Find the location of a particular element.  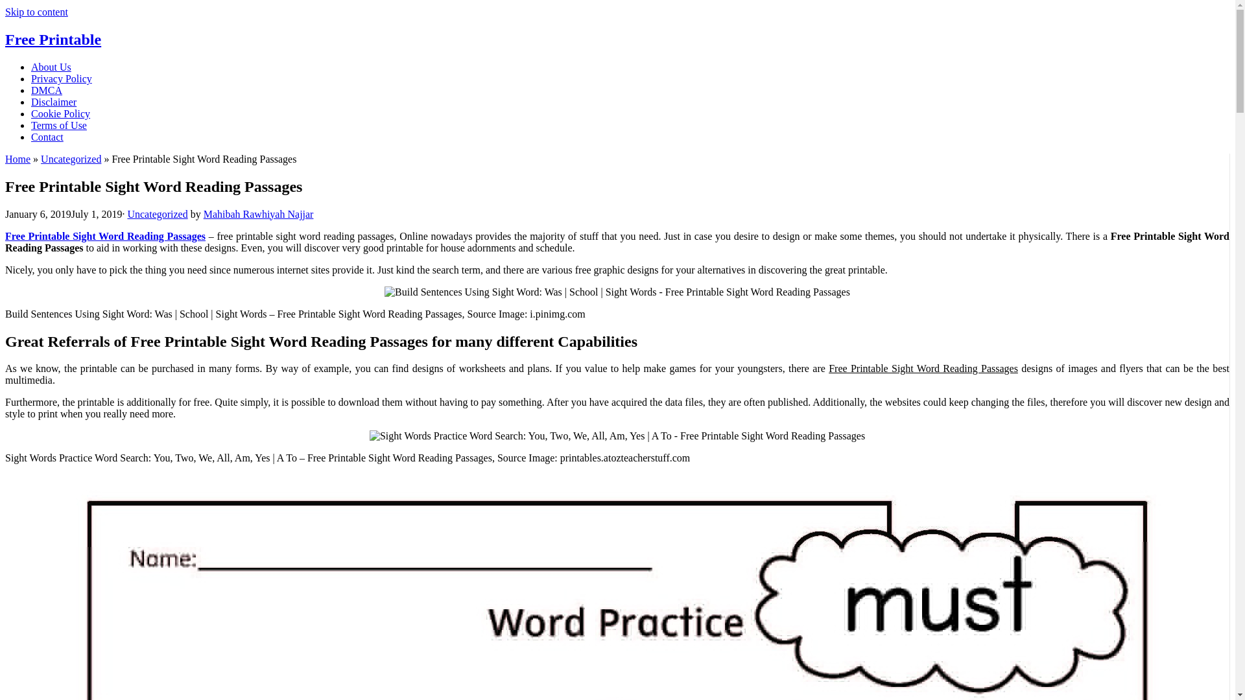

Terms of Use is located at coordinates (59, 124).